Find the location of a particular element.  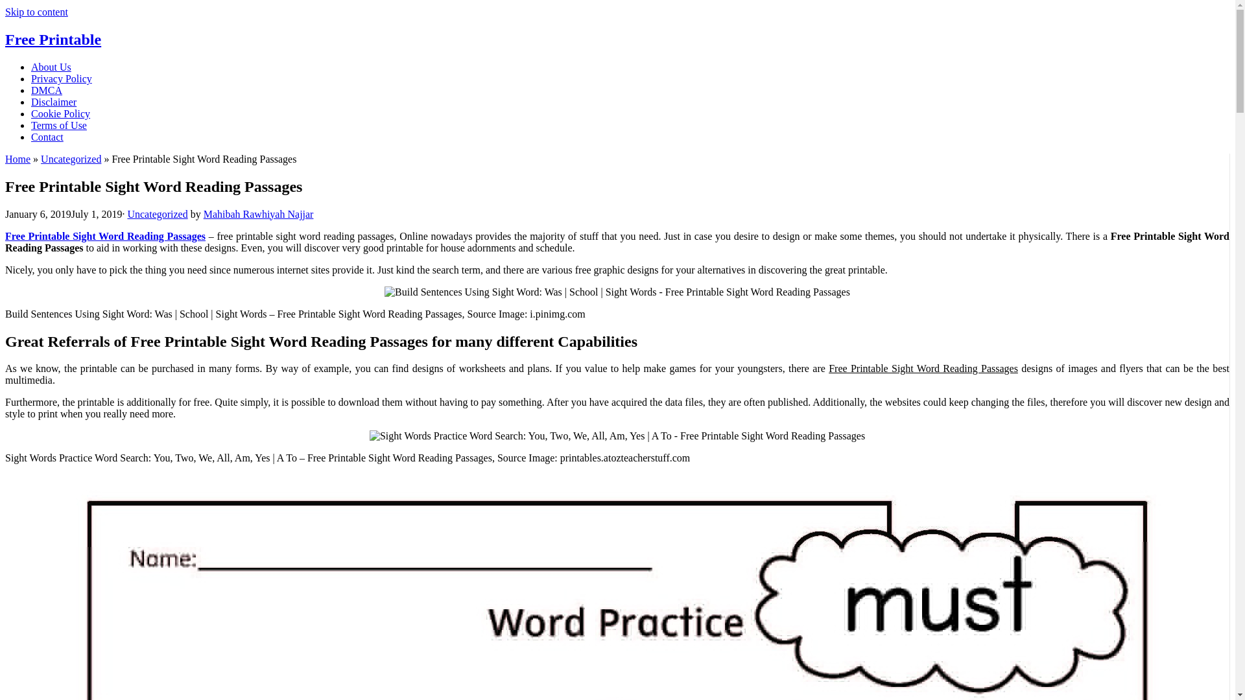

Terms of Use is located at coordinates (59, 124).